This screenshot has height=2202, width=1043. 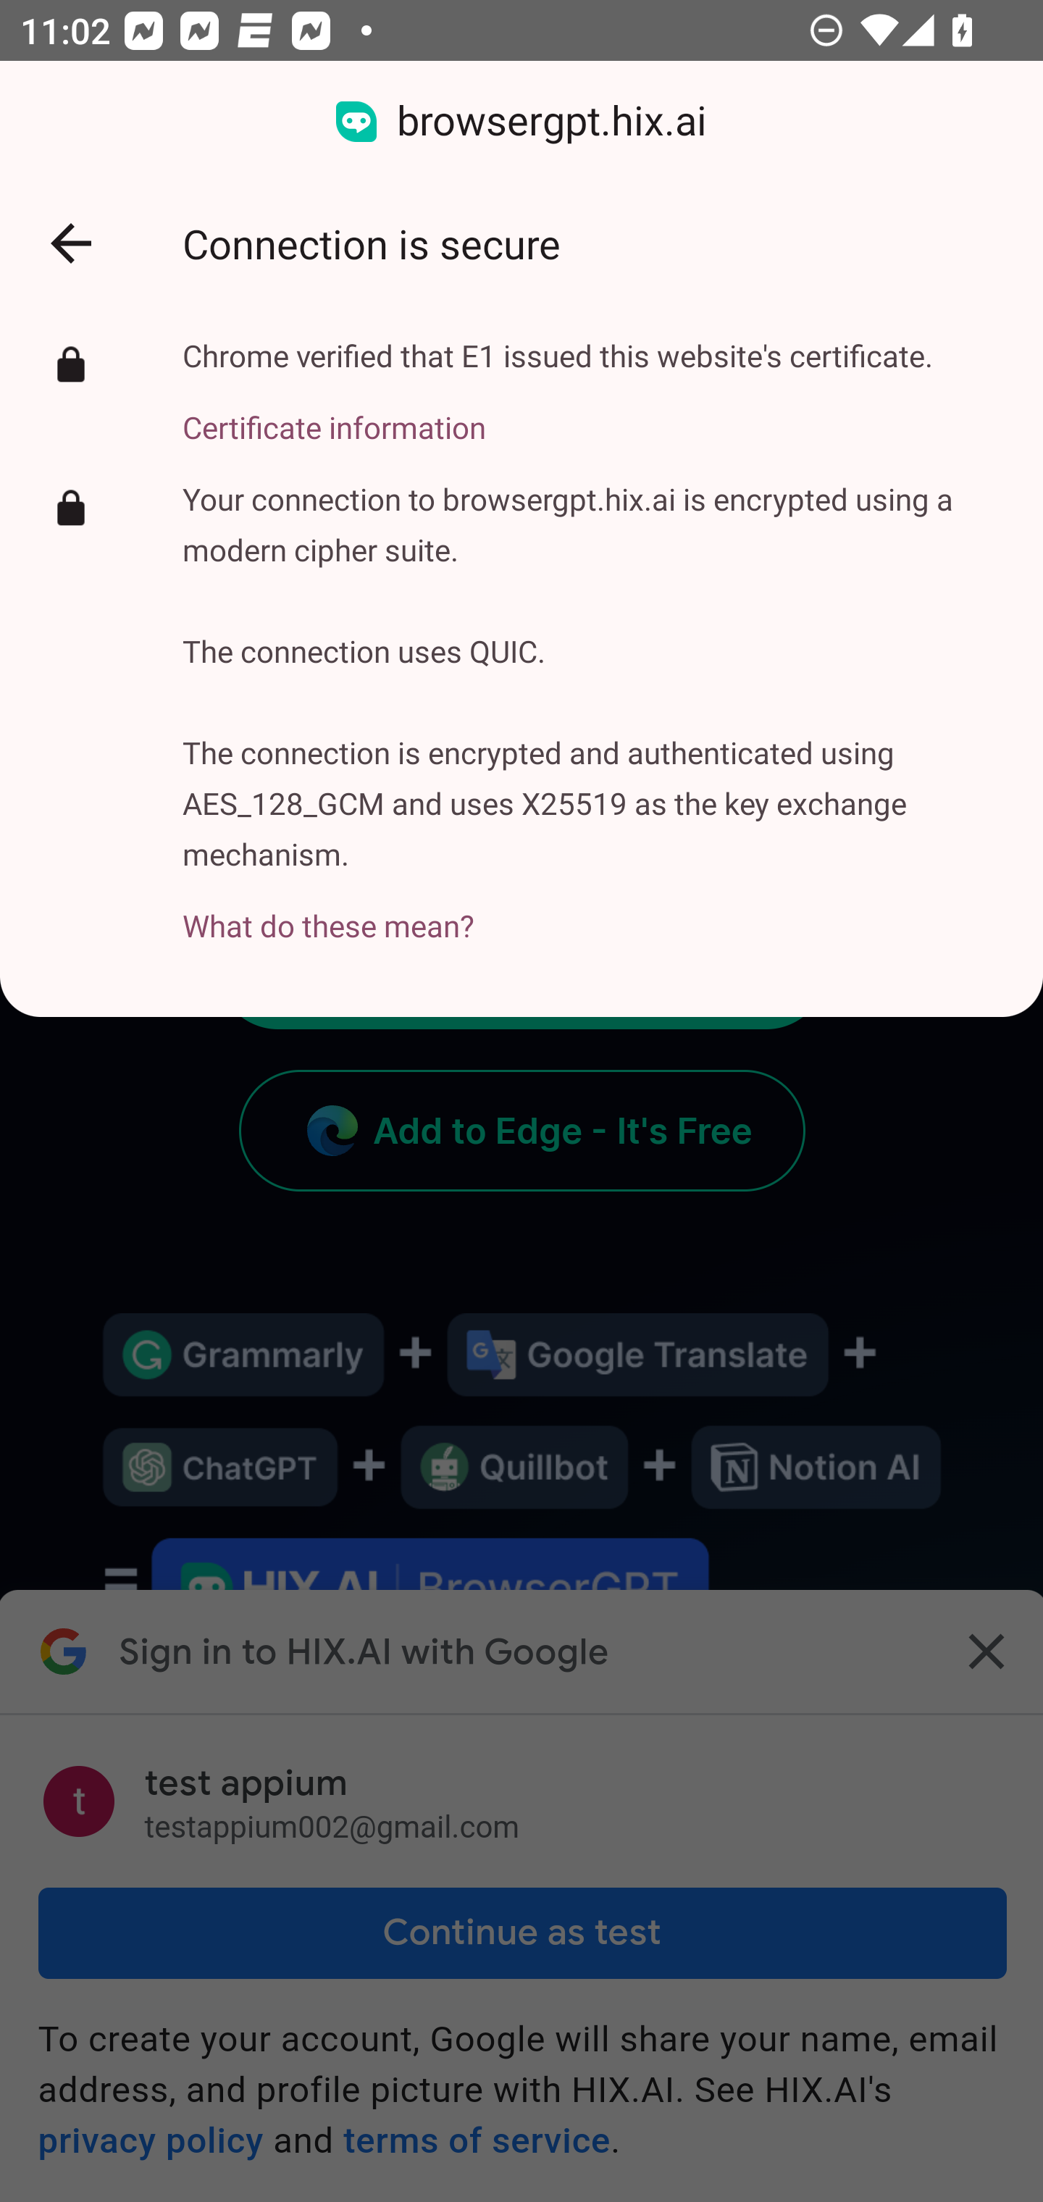 What do you see at coordinates (558, 411) in the screenshot?
I see `Certificate information` at bounding box center [558, 411].